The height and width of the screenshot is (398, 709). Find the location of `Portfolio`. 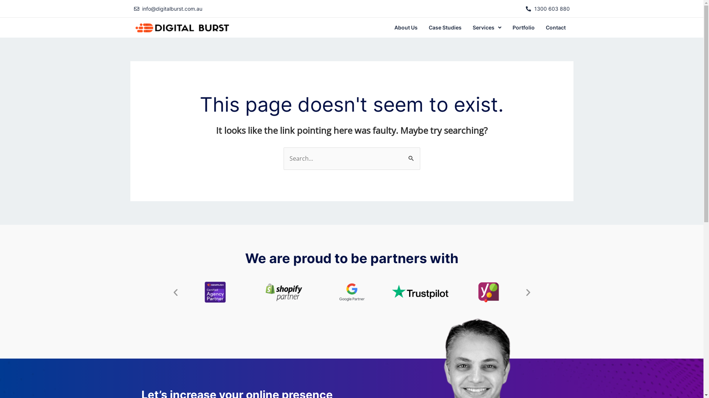

Portfolio is located at coordinates (524, 28).